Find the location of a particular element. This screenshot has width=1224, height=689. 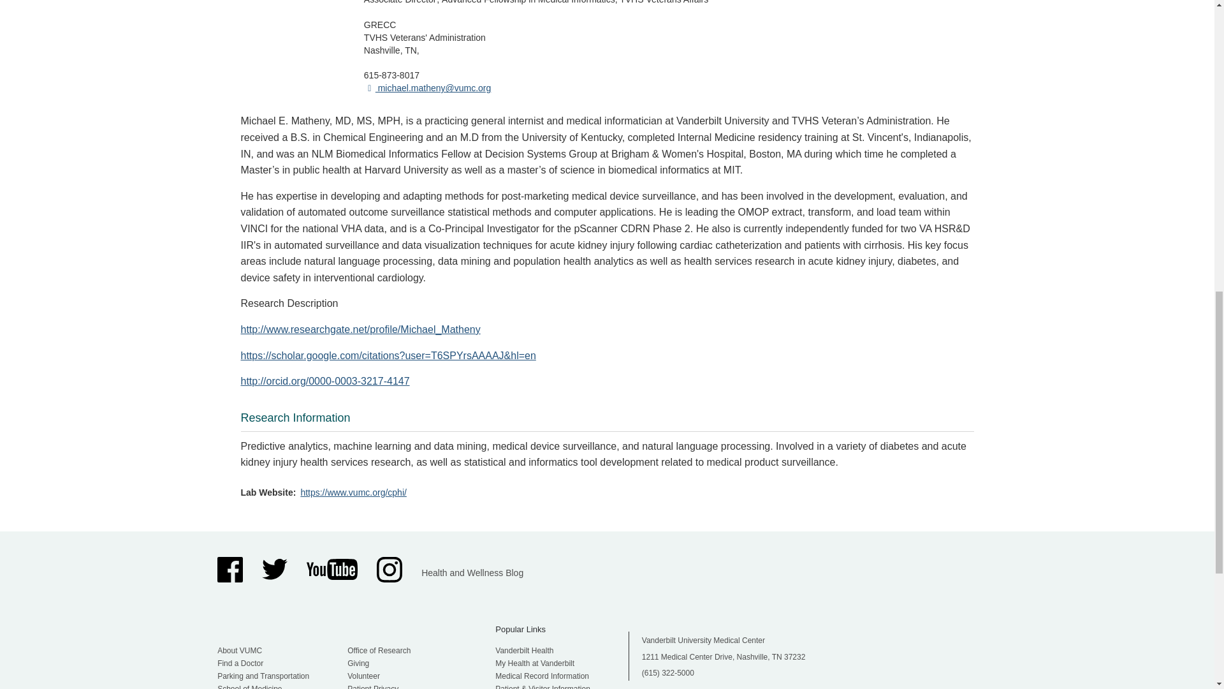

facebook icon is located at coordinates (229, 569).